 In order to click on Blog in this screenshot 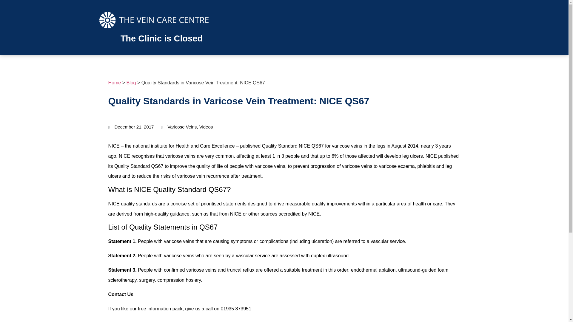, I will do `click(131, 83)`.